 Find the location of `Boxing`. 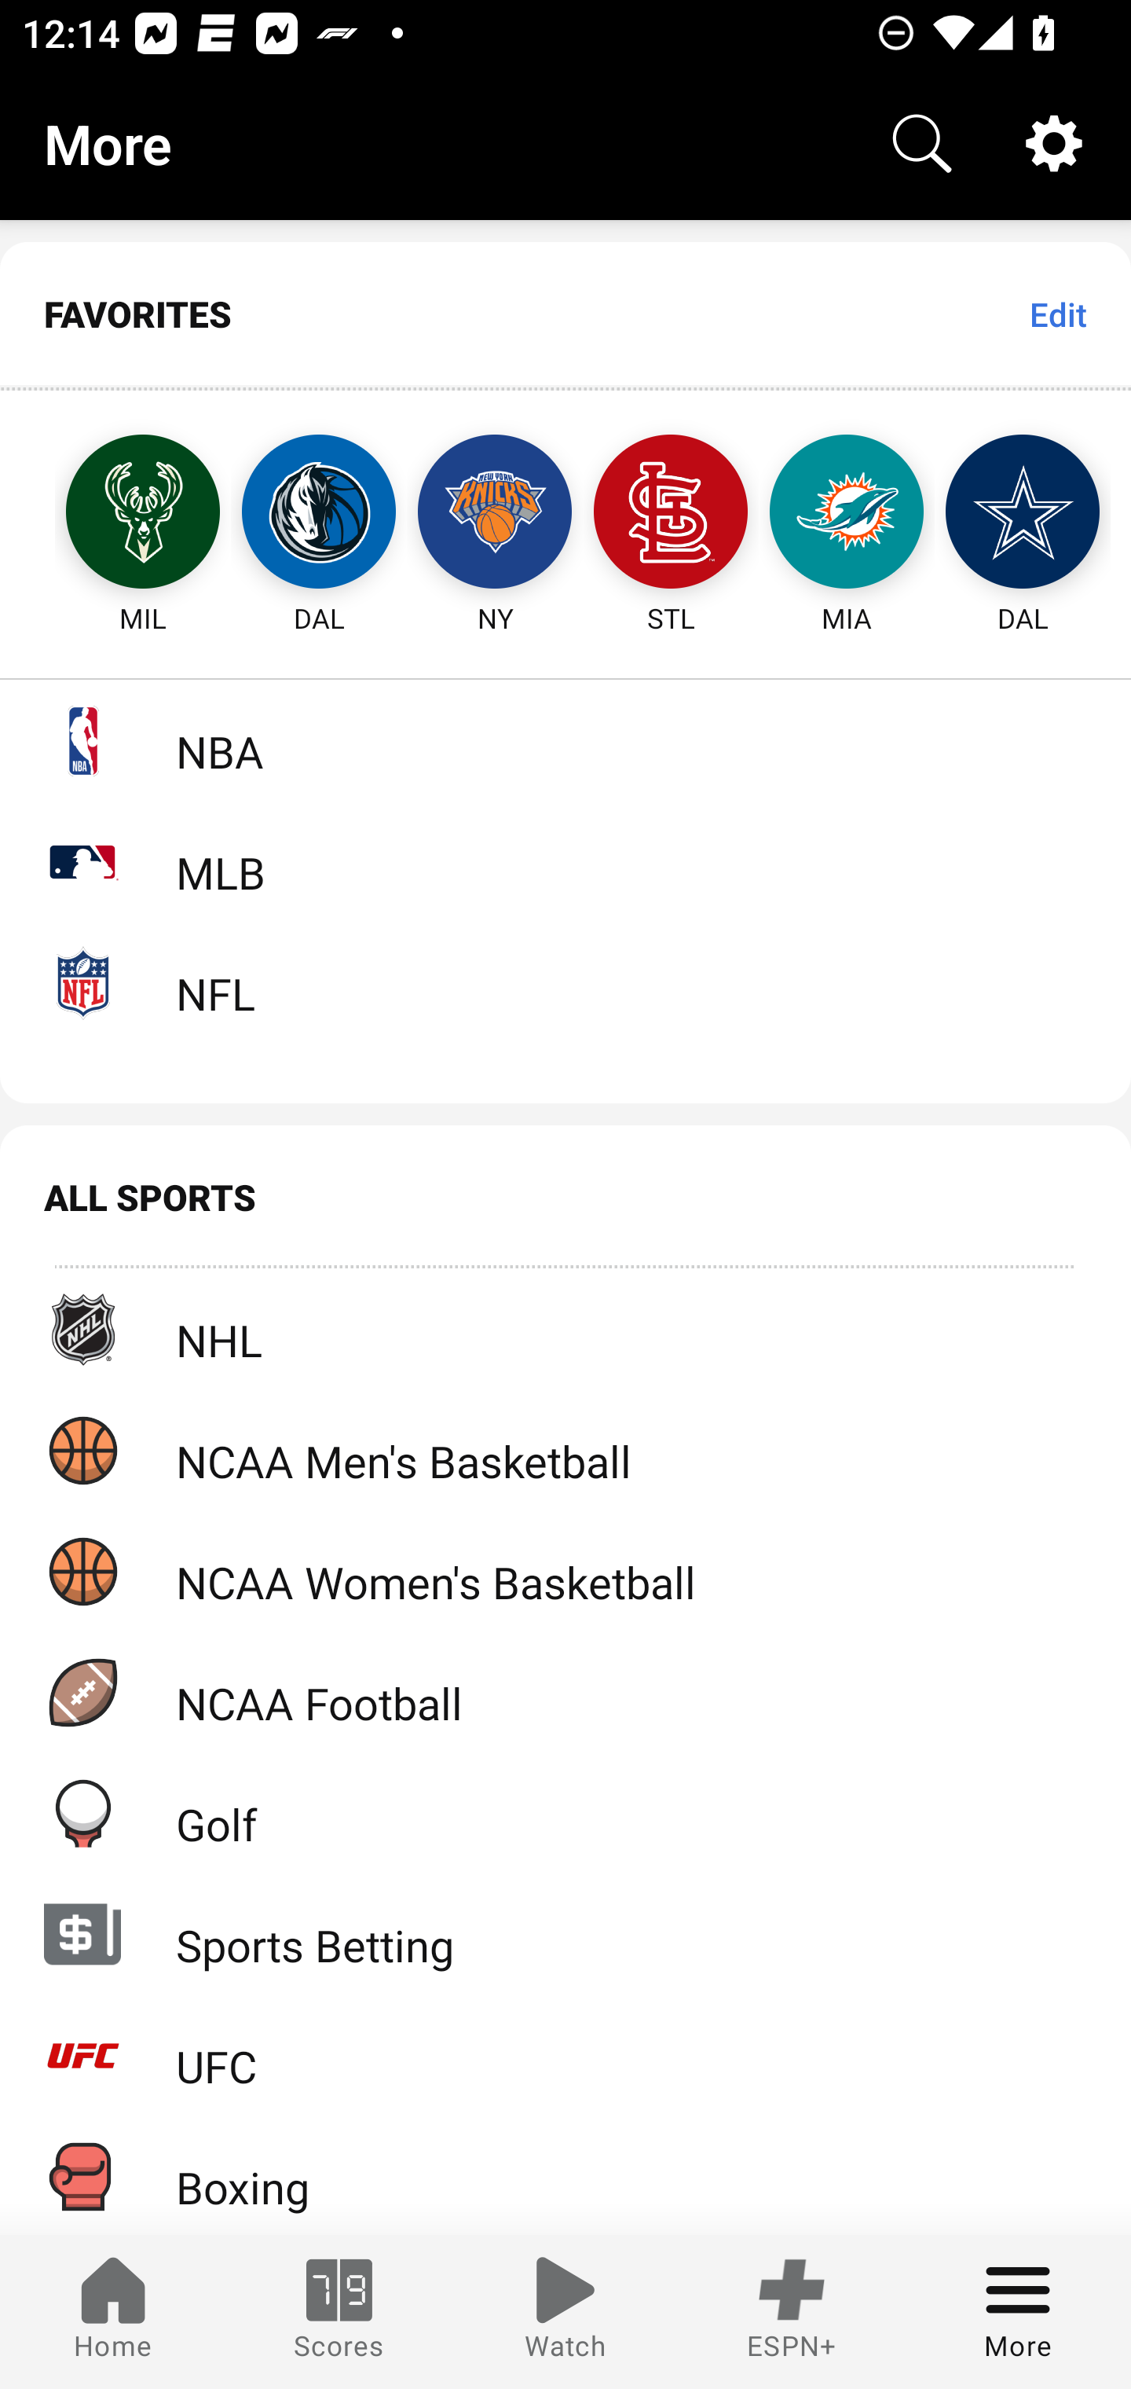

Boxing is located at coordinates (565, 2176).